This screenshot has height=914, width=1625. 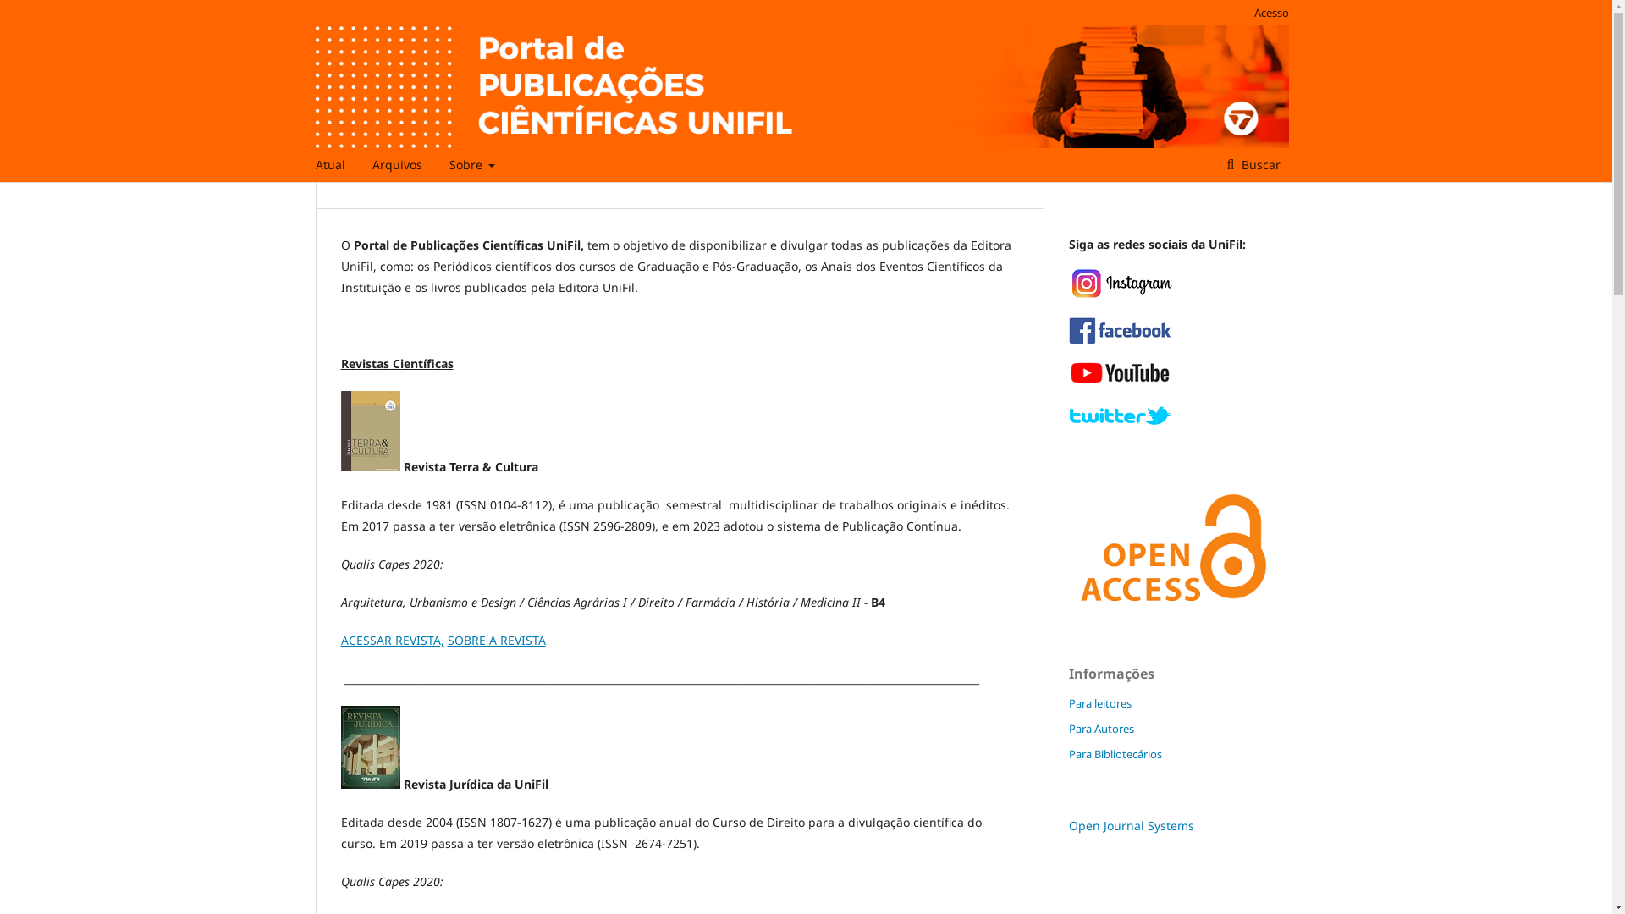 I want to click on facebook, so click(x=1119, y=340).